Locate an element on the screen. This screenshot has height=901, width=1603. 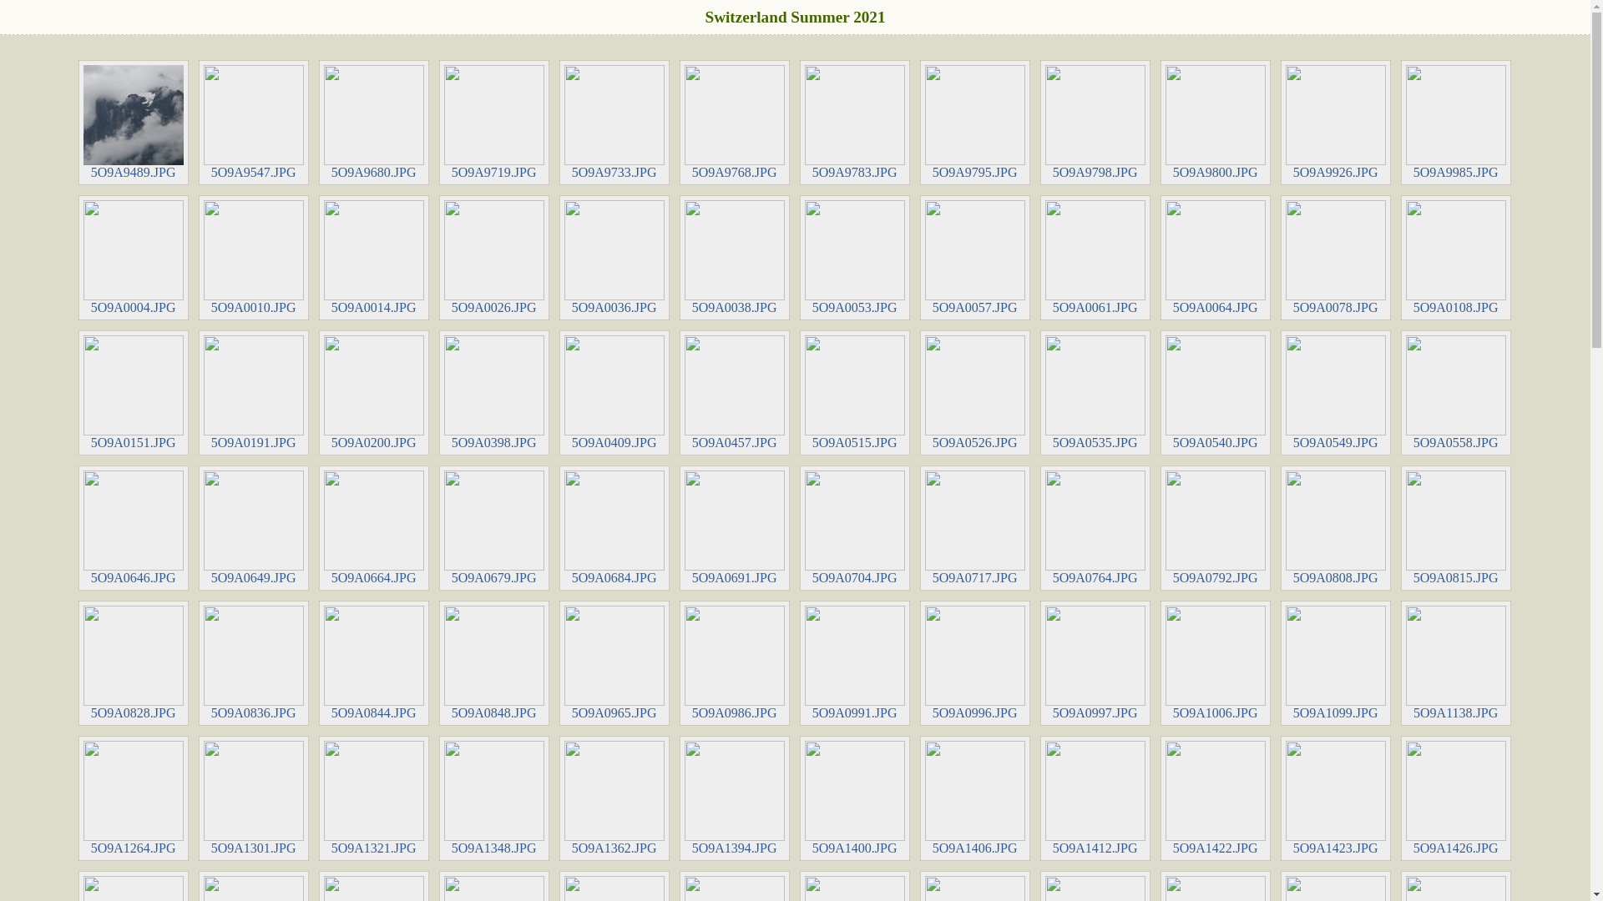
5O9A0717.JPG is located at coordinates (975, 528).